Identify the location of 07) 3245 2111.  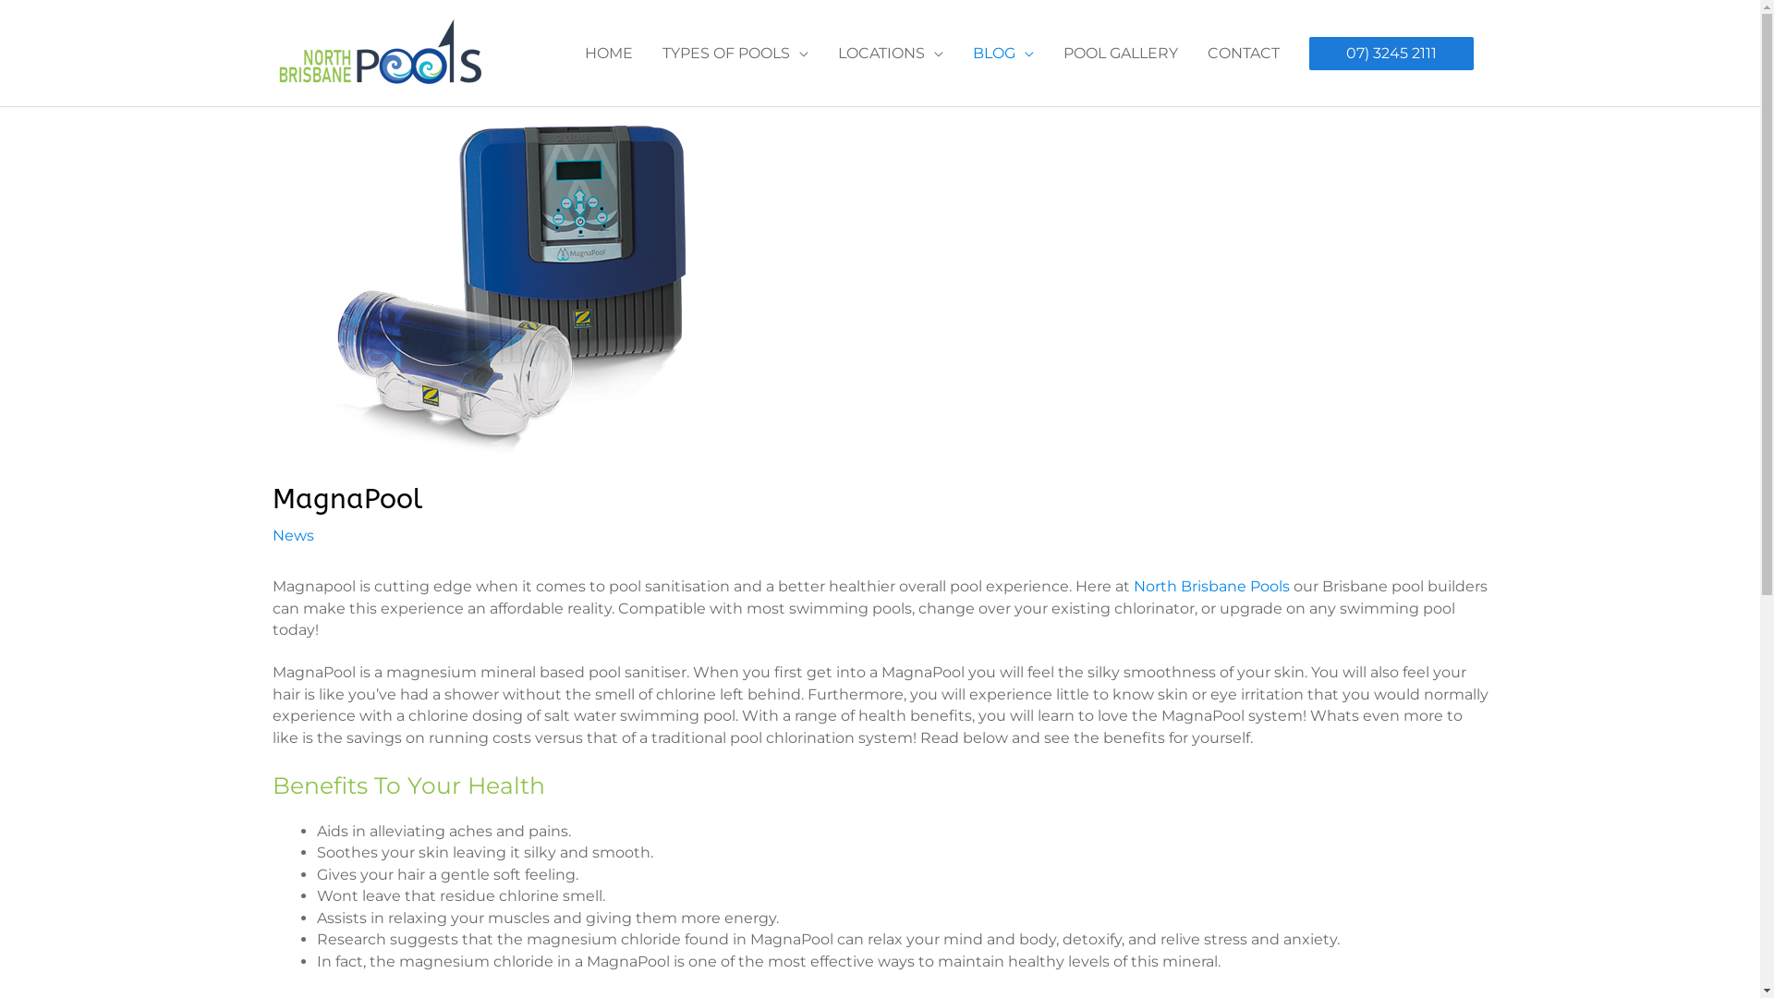
(1391, 54).